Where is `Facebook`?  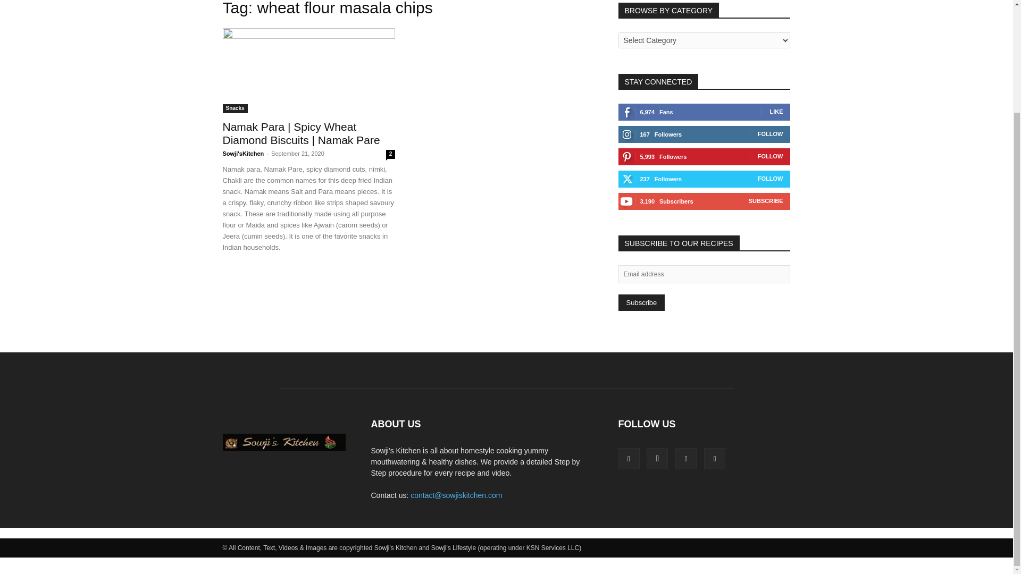
Facebook is located at coordinates (628, 459).